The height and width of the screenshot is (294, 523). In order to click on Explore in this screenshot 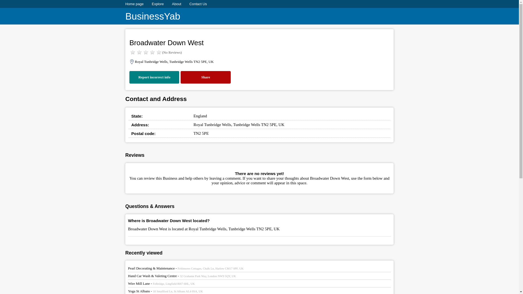, I will do `click(157, 4)`.